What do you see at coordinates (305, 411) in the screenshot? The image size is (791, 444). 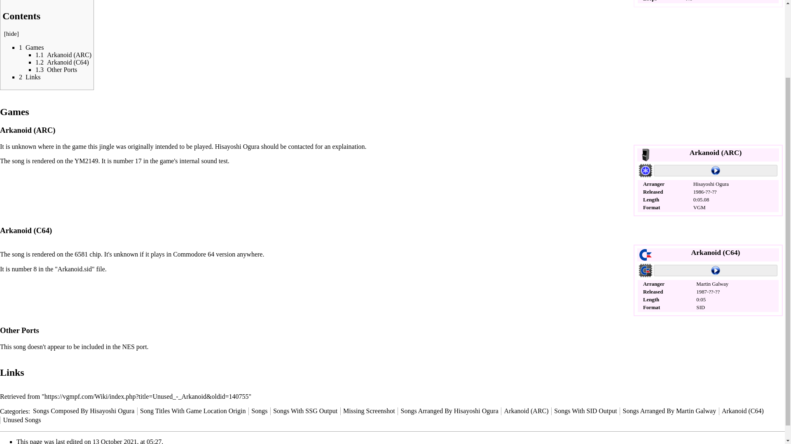 I see `Songs With SSG Output` at bounding box center [305, 411].